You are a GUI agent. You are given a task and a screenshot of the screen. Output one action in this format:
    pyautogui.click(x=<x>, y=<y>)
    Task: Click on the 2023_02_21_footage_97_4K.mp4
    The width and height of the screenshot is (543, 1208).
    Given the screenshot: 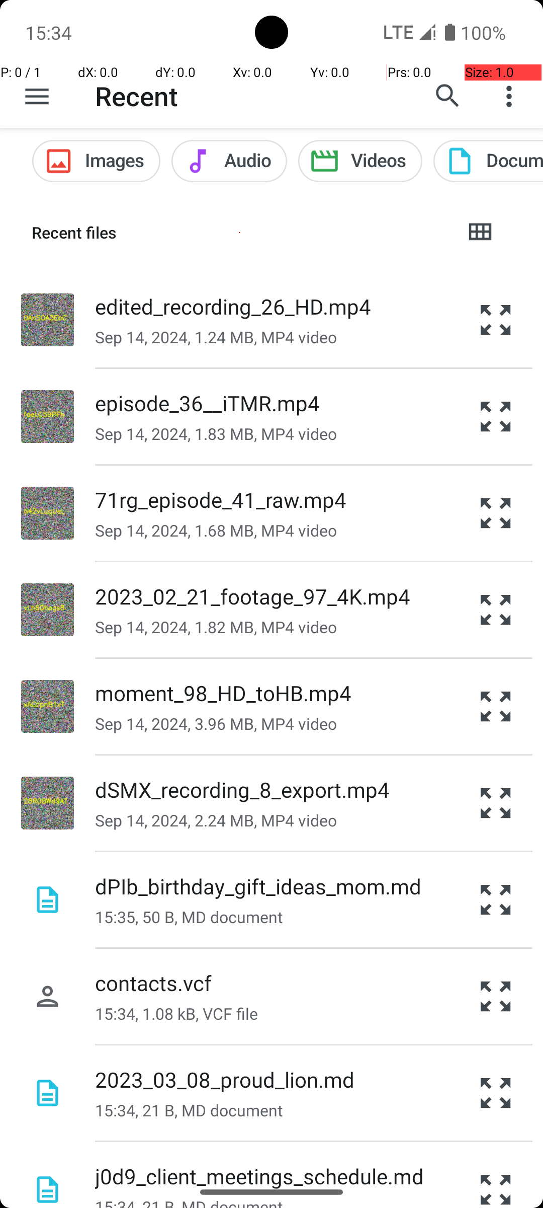 What is the action you would take?
    pyautogui.click(x=252, y=596)
    